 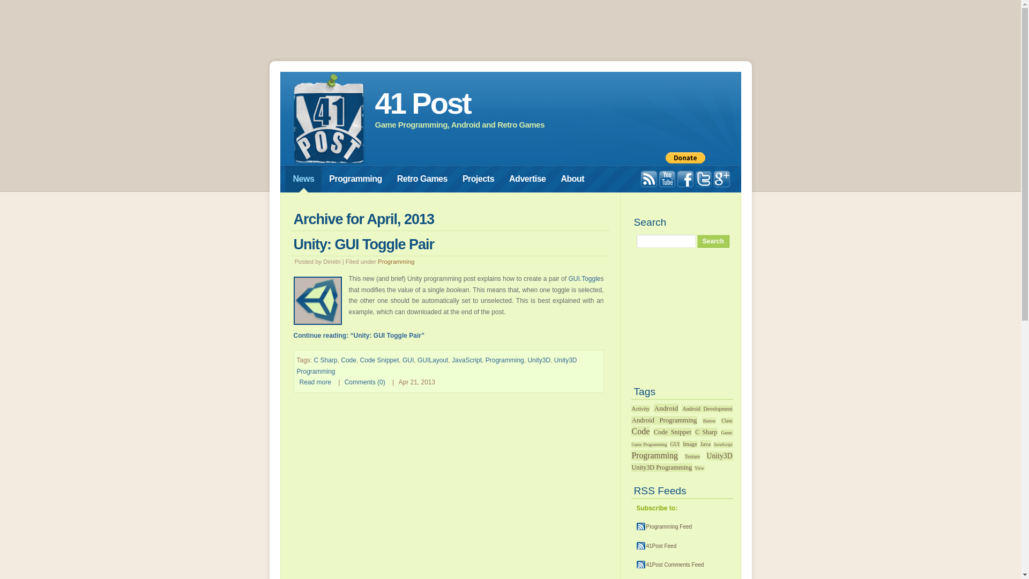 I want to click on Game Programming, so click(x=650, y=445).